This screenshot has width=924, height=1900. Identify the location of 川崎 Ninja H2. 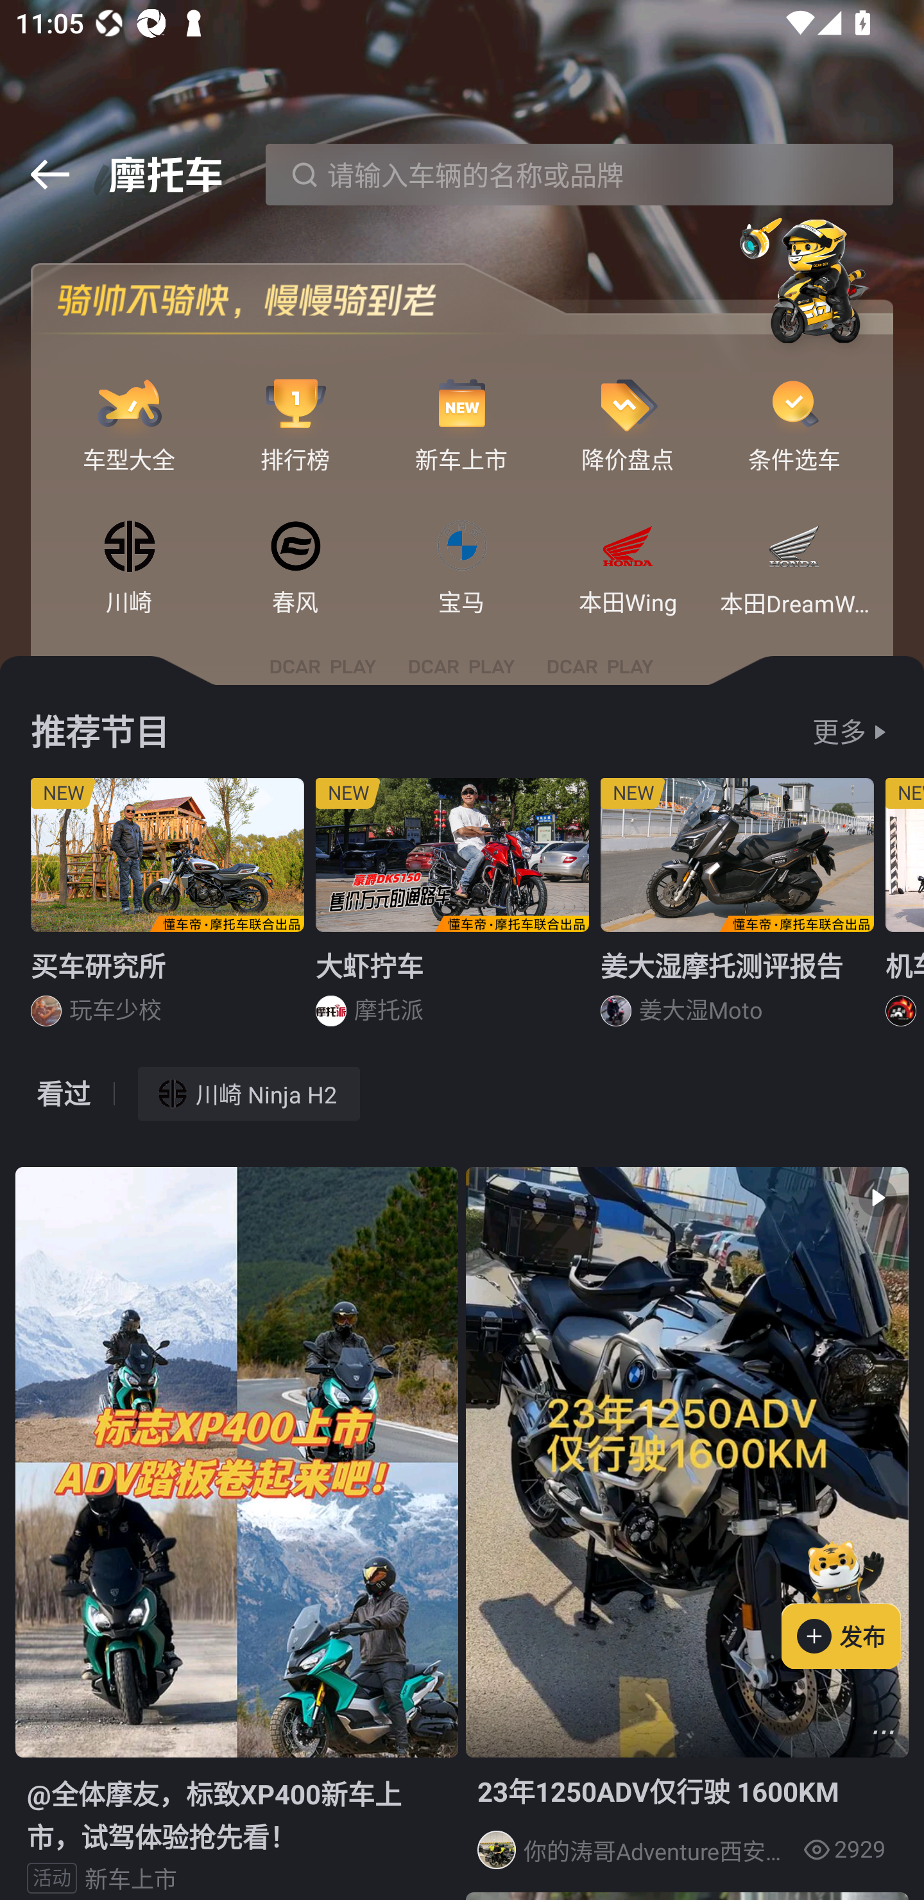
(249, 1093).